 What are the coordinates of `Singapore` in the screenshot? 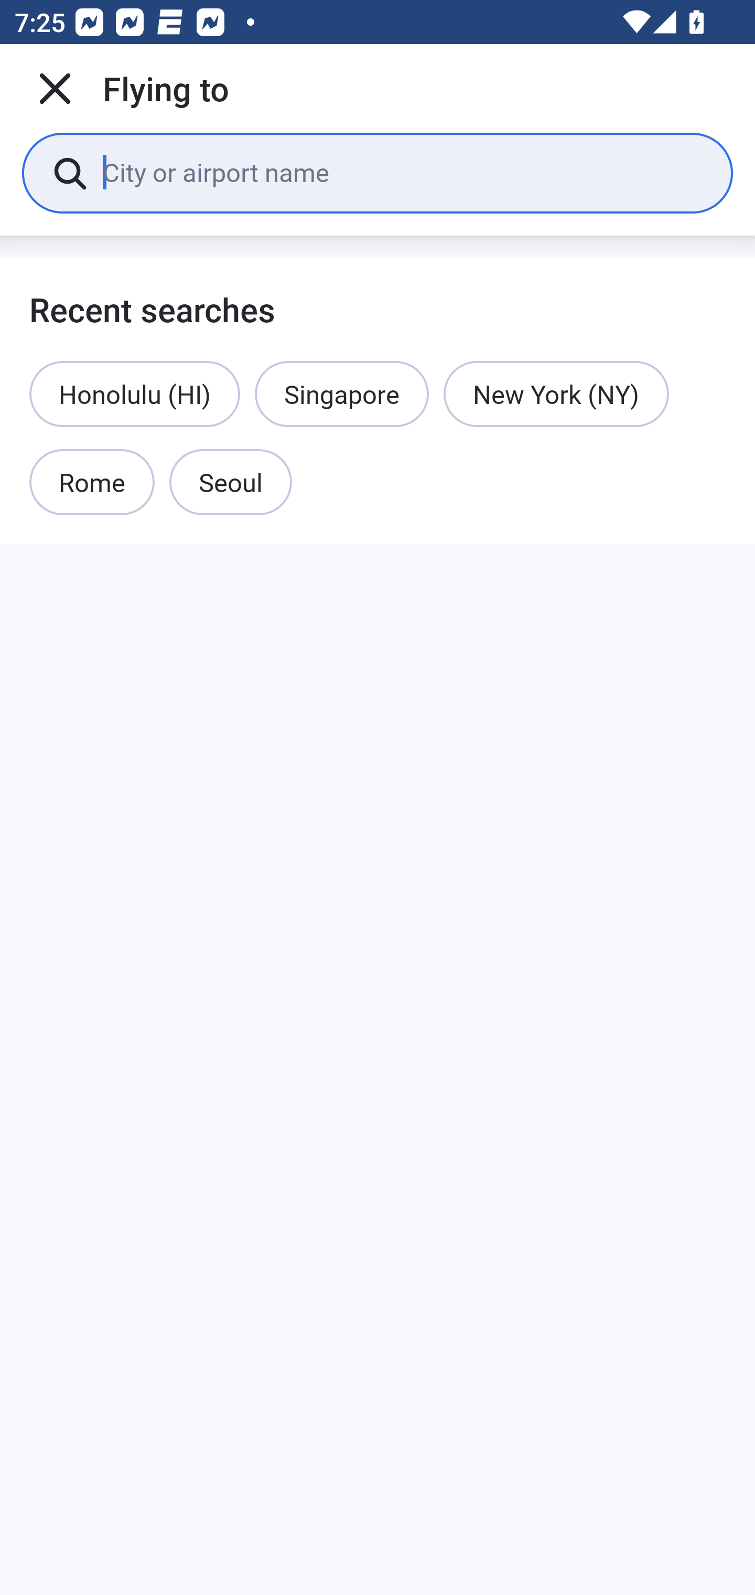 It's located at (342, 394).